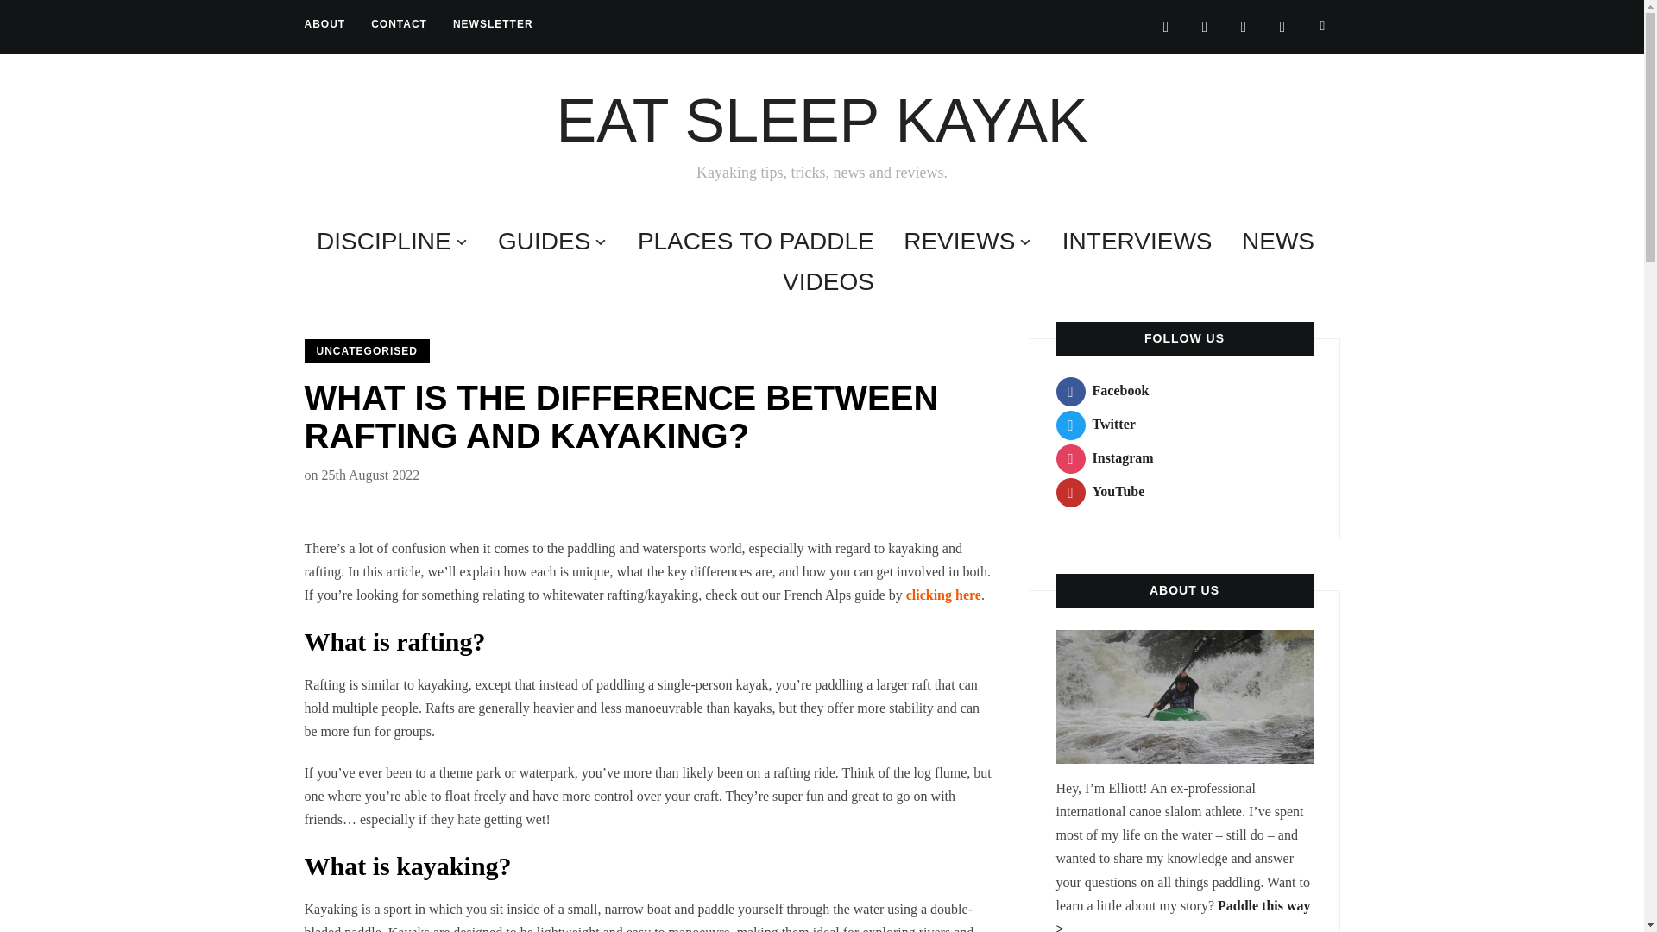 The width and height of the screenshot is (1657, 932). What do you see at coordinates (1165, 25) in the screenshot?
I see `FACEBOOK` at bounding box center [1165, 25].